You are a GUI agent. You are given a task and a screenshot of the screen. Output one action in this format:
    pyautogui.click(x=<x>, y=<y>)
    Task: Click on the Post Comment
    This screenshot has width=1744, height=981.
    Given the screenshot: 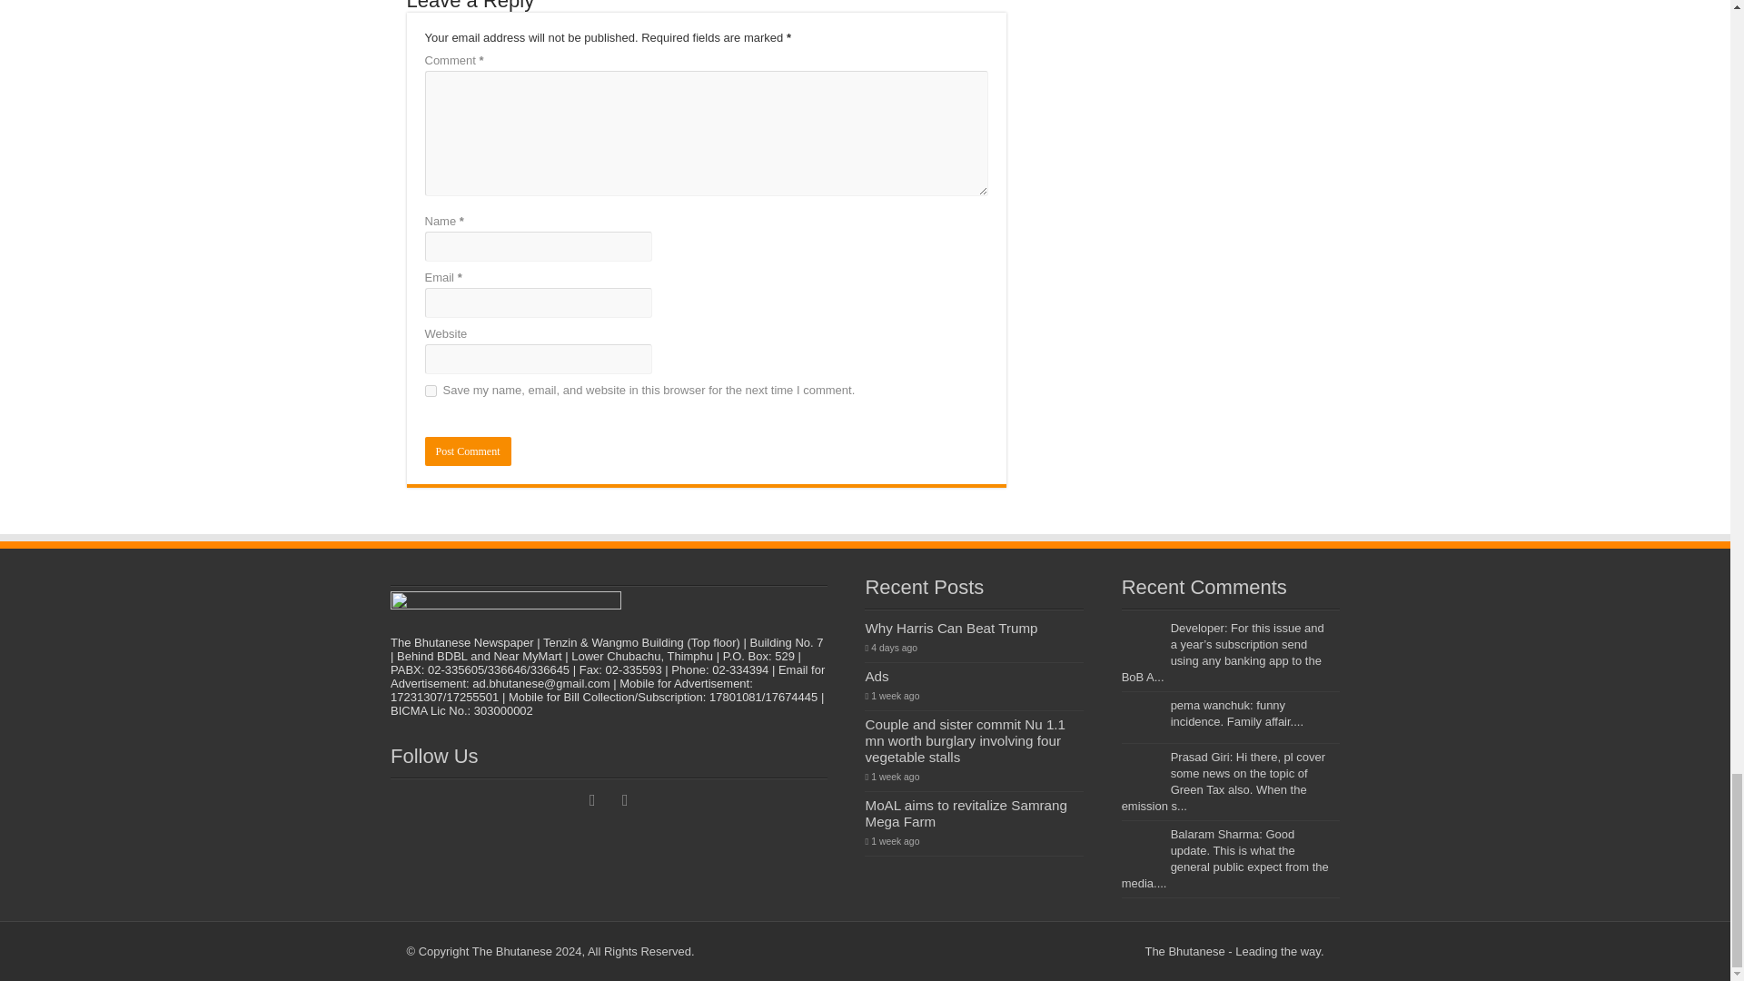 What is the action you would take?
    pyautogui.click(x=468, y=451)
    